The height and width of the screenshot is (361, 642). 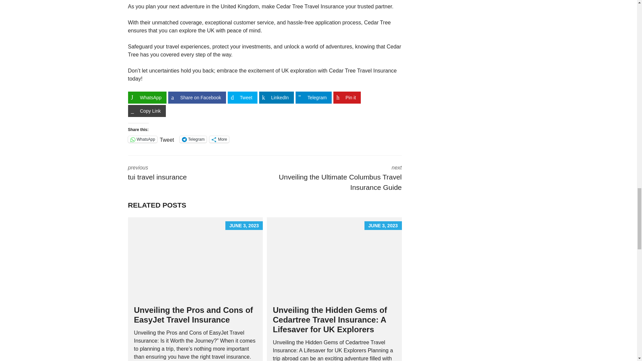 What do you see at coordinates (347, 98) in the screenshot?
I see `Share on Pin it` at bounding box center [347, 98].